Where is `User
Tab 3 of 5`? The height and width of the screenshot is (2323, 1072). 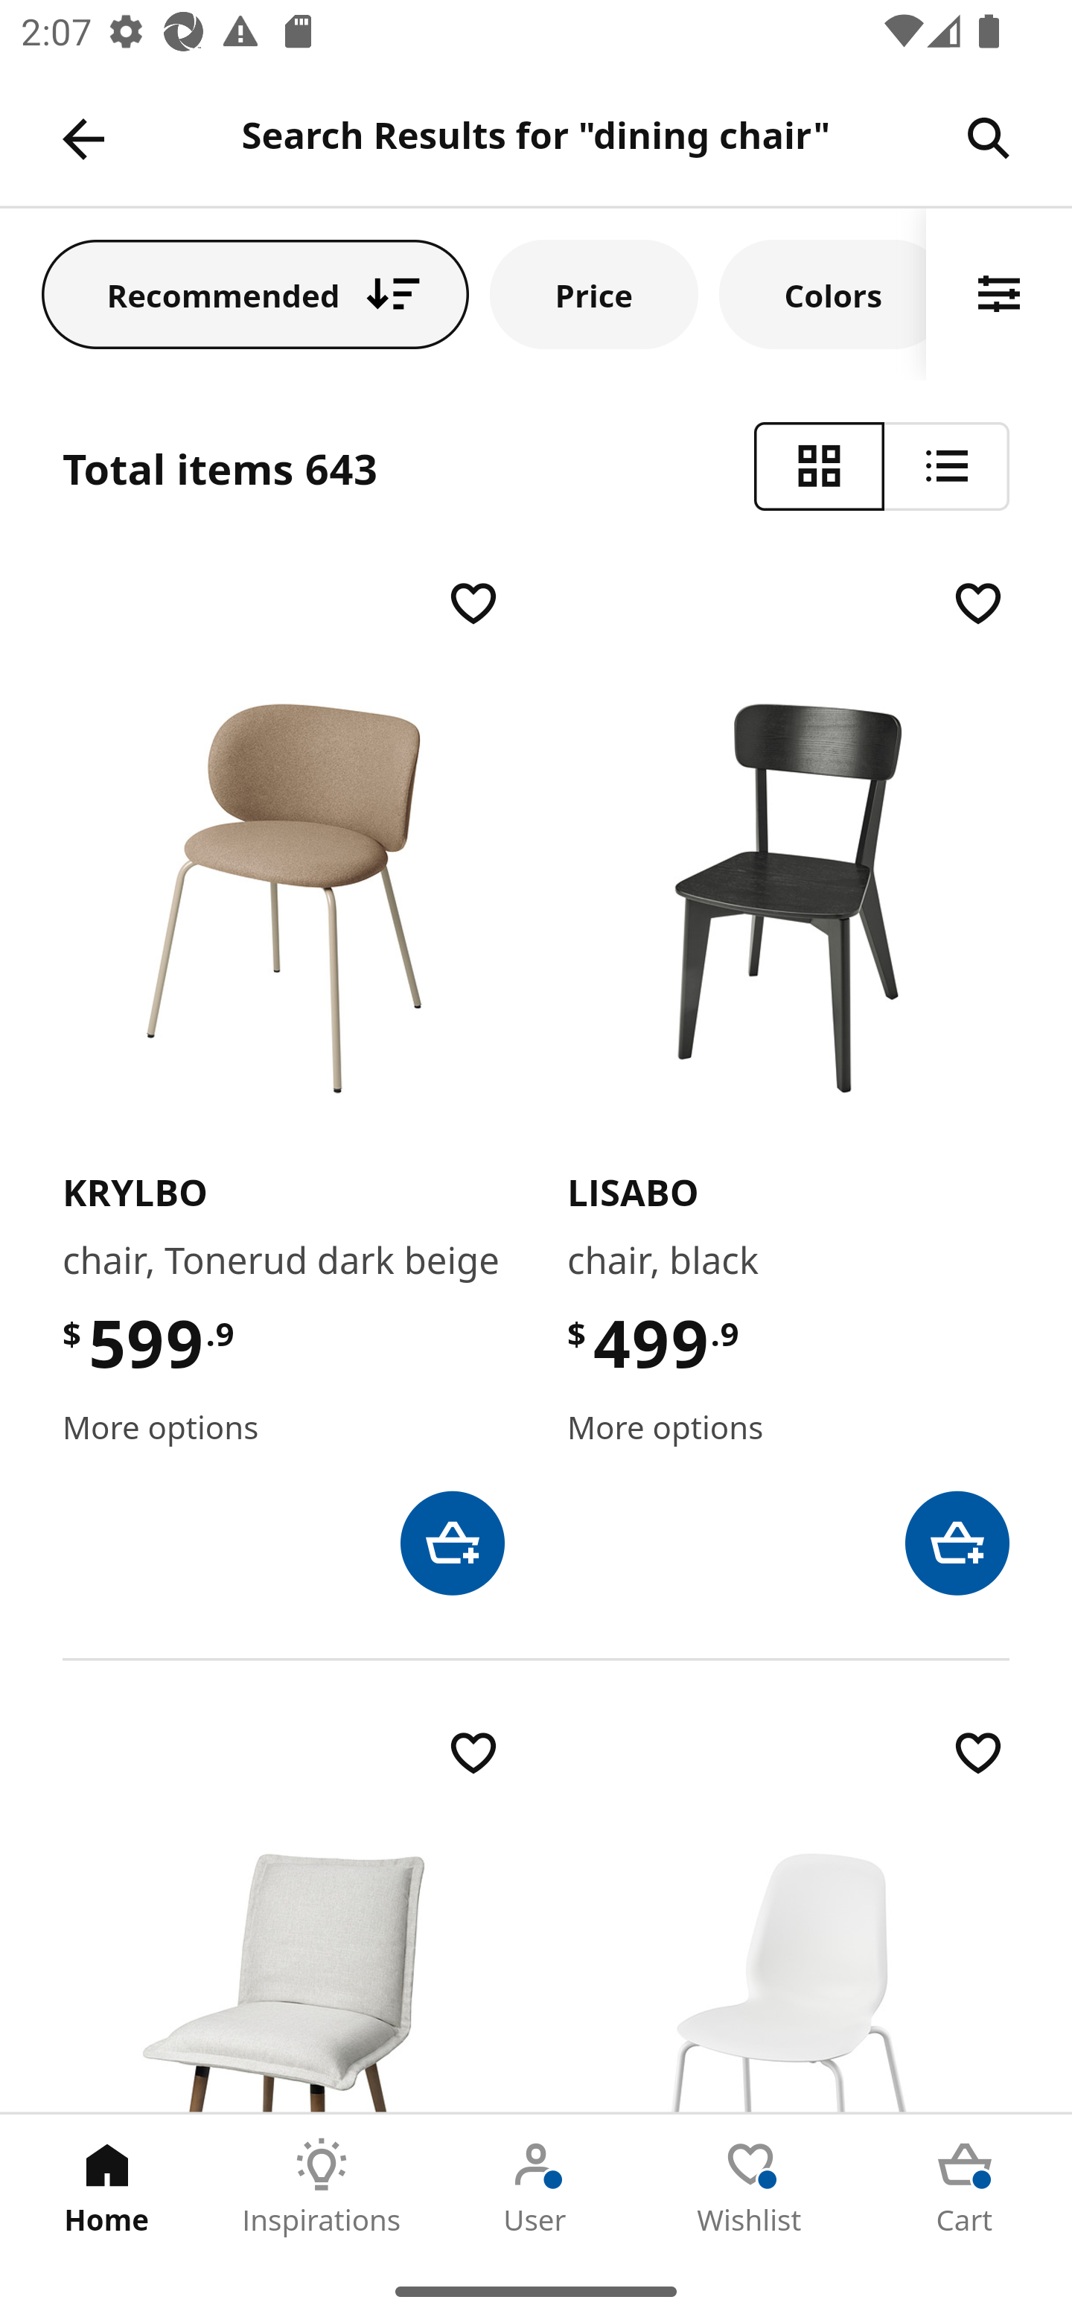 User
Tab 3 of 5 is located at coordinates (536, 2187).